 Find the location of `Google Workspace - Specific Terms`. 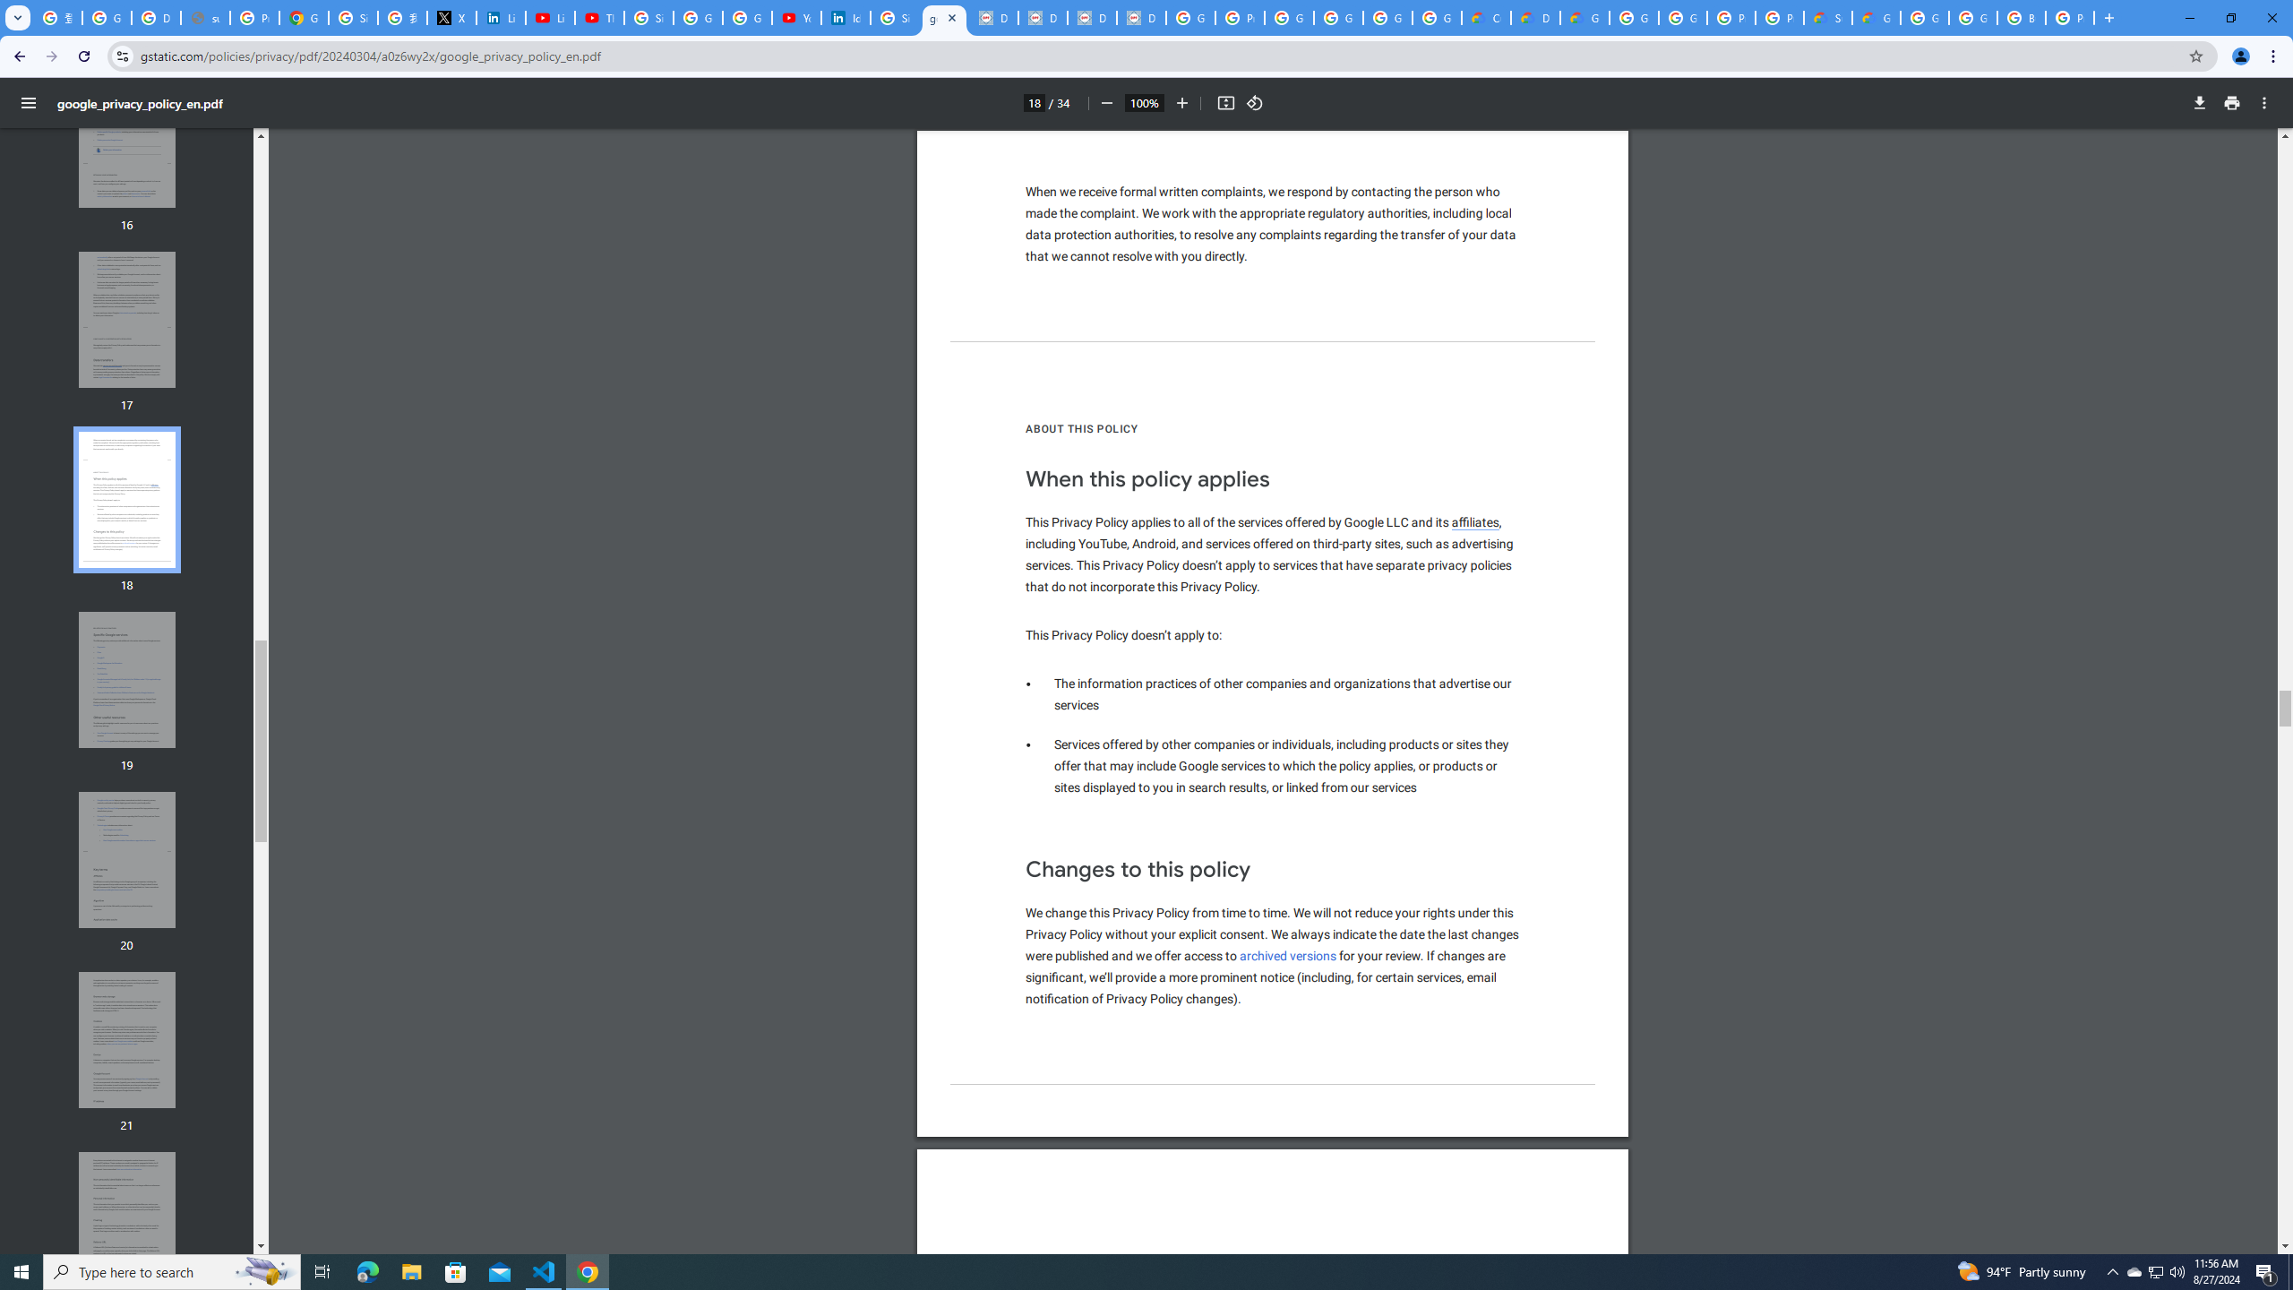

Google Workspace - Specific Terms is located at coordinates (1436, 18).